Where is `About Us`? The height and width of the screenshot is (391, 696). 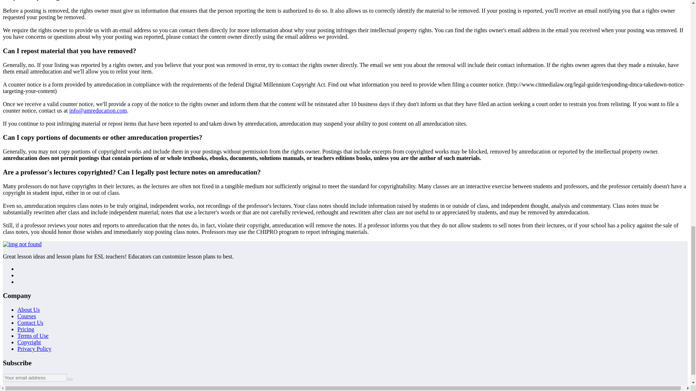 About Us is located at coordinates (28, 310).